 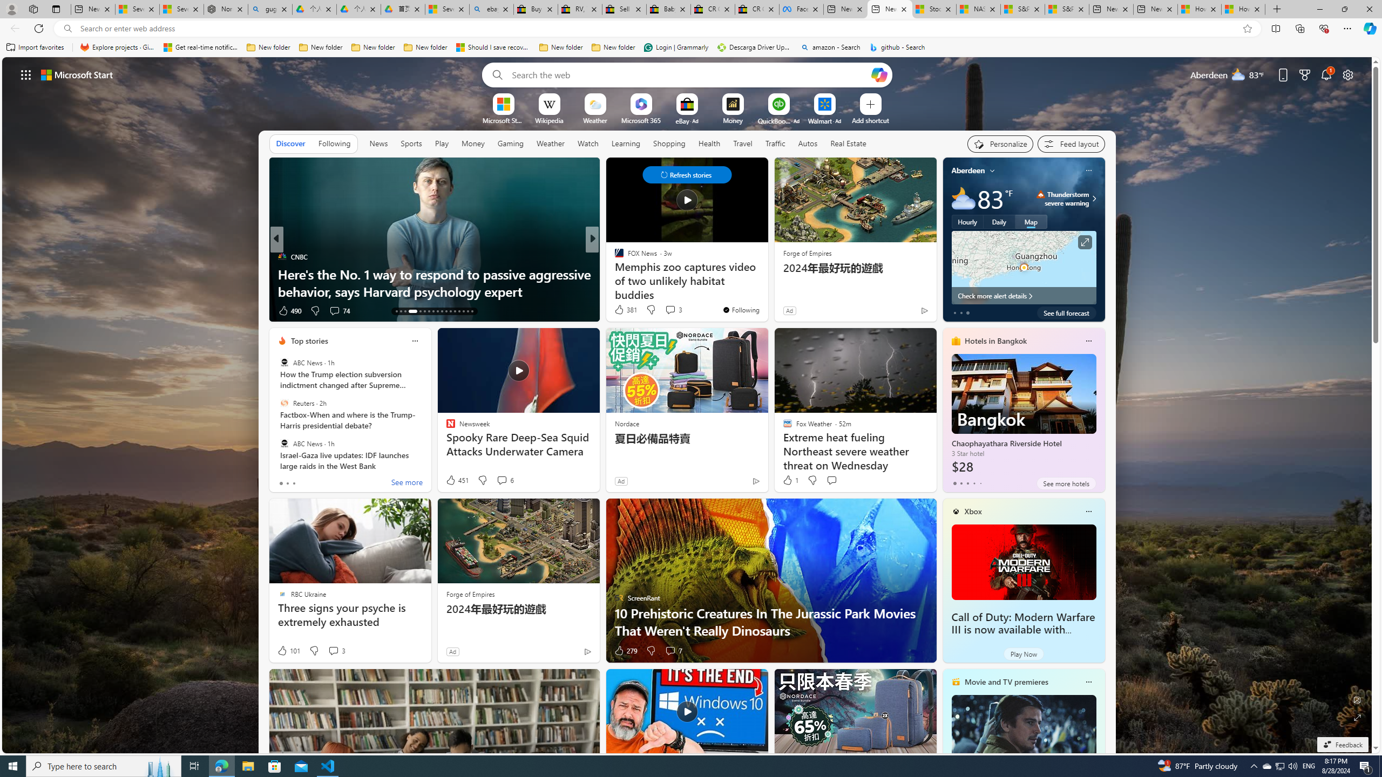 I want to click on View comments 3 Comment, so click(x=333, y=651).